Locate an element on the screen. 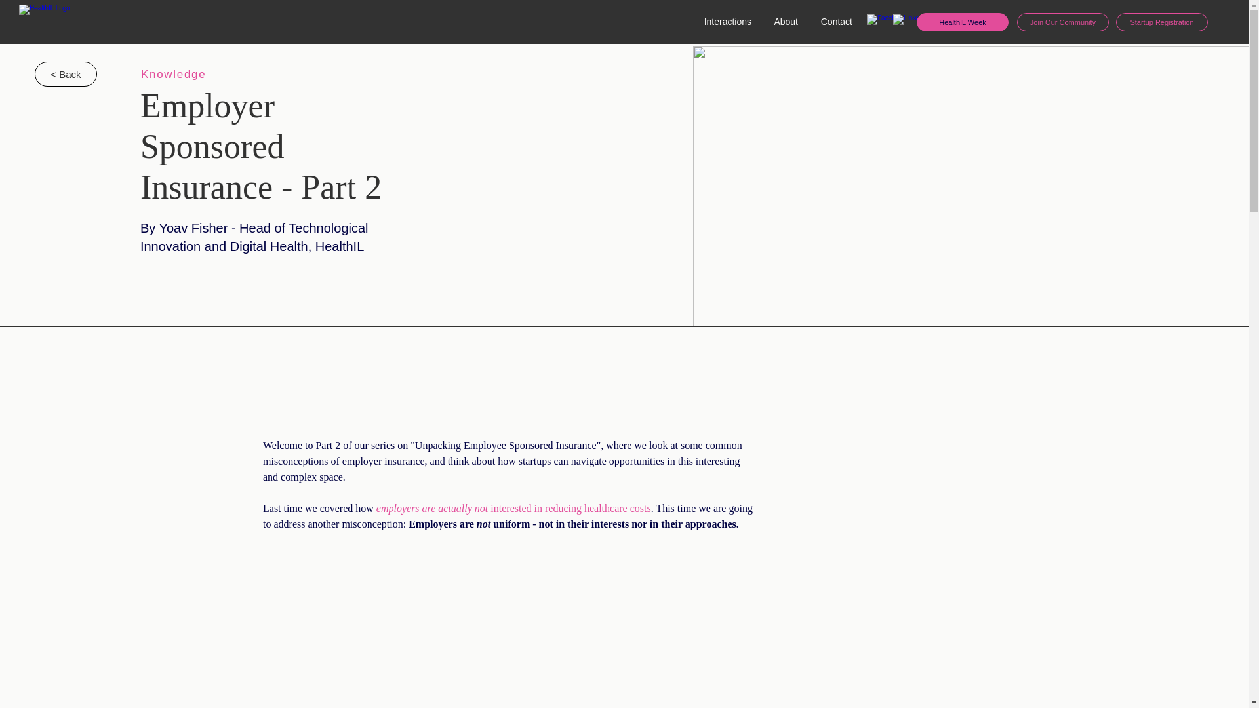  Interactions is located at coordinates (725, 22).